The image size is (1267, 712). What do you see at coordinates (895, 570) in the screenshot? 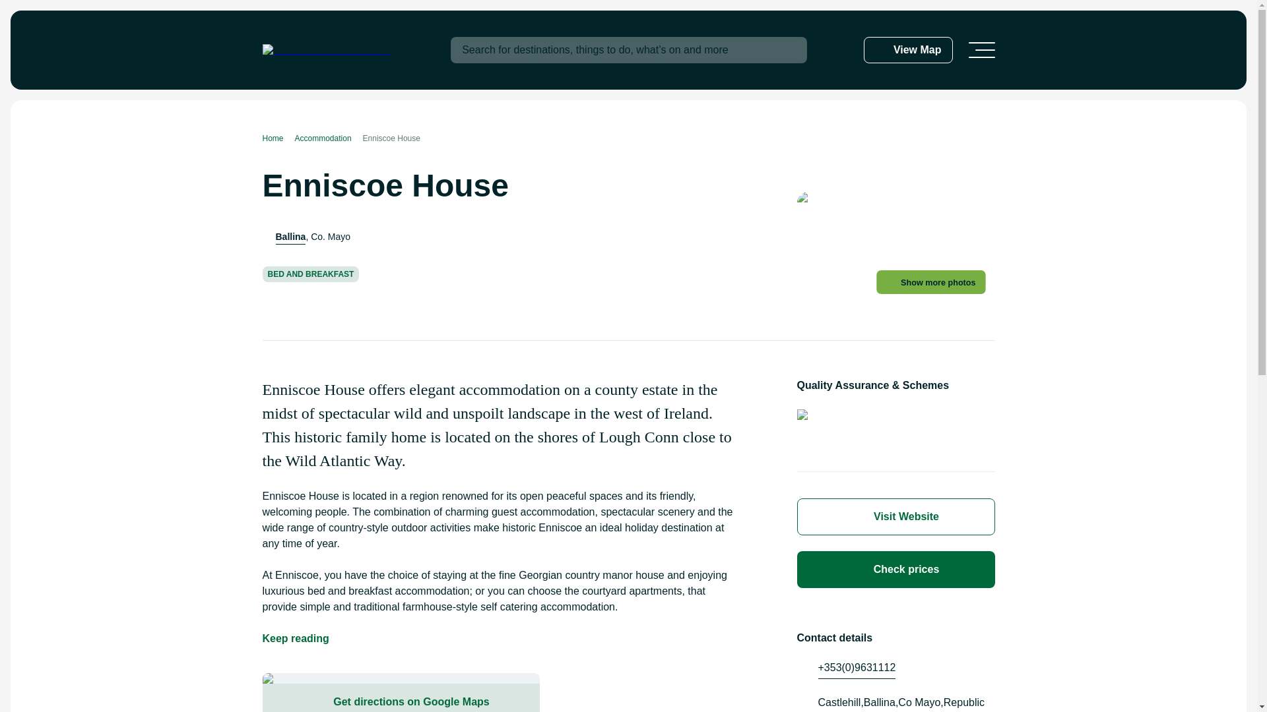
I see `Check prices` at bounding box center [895, 570].